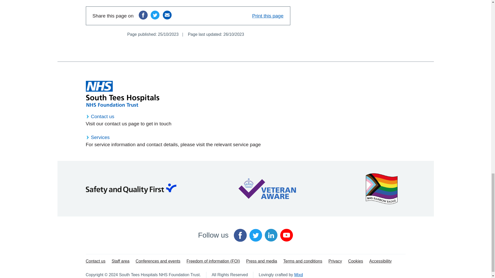  What do you see at coordinates (155, 15) in the screenshot?
I see `Share on Twitter` at bounding box center [155, 15].